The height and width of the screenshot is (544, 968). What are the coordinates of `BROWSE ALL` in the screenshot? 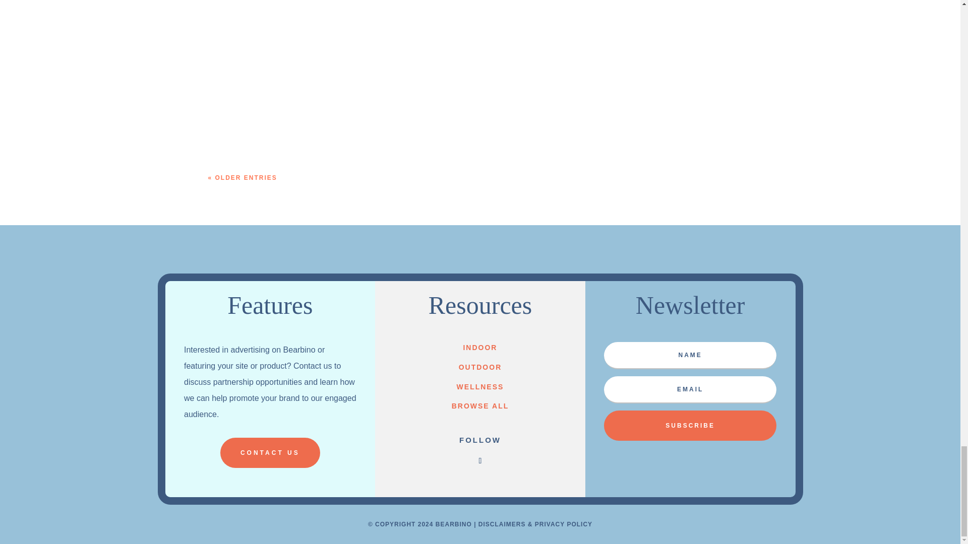 It's located at (480, 406).